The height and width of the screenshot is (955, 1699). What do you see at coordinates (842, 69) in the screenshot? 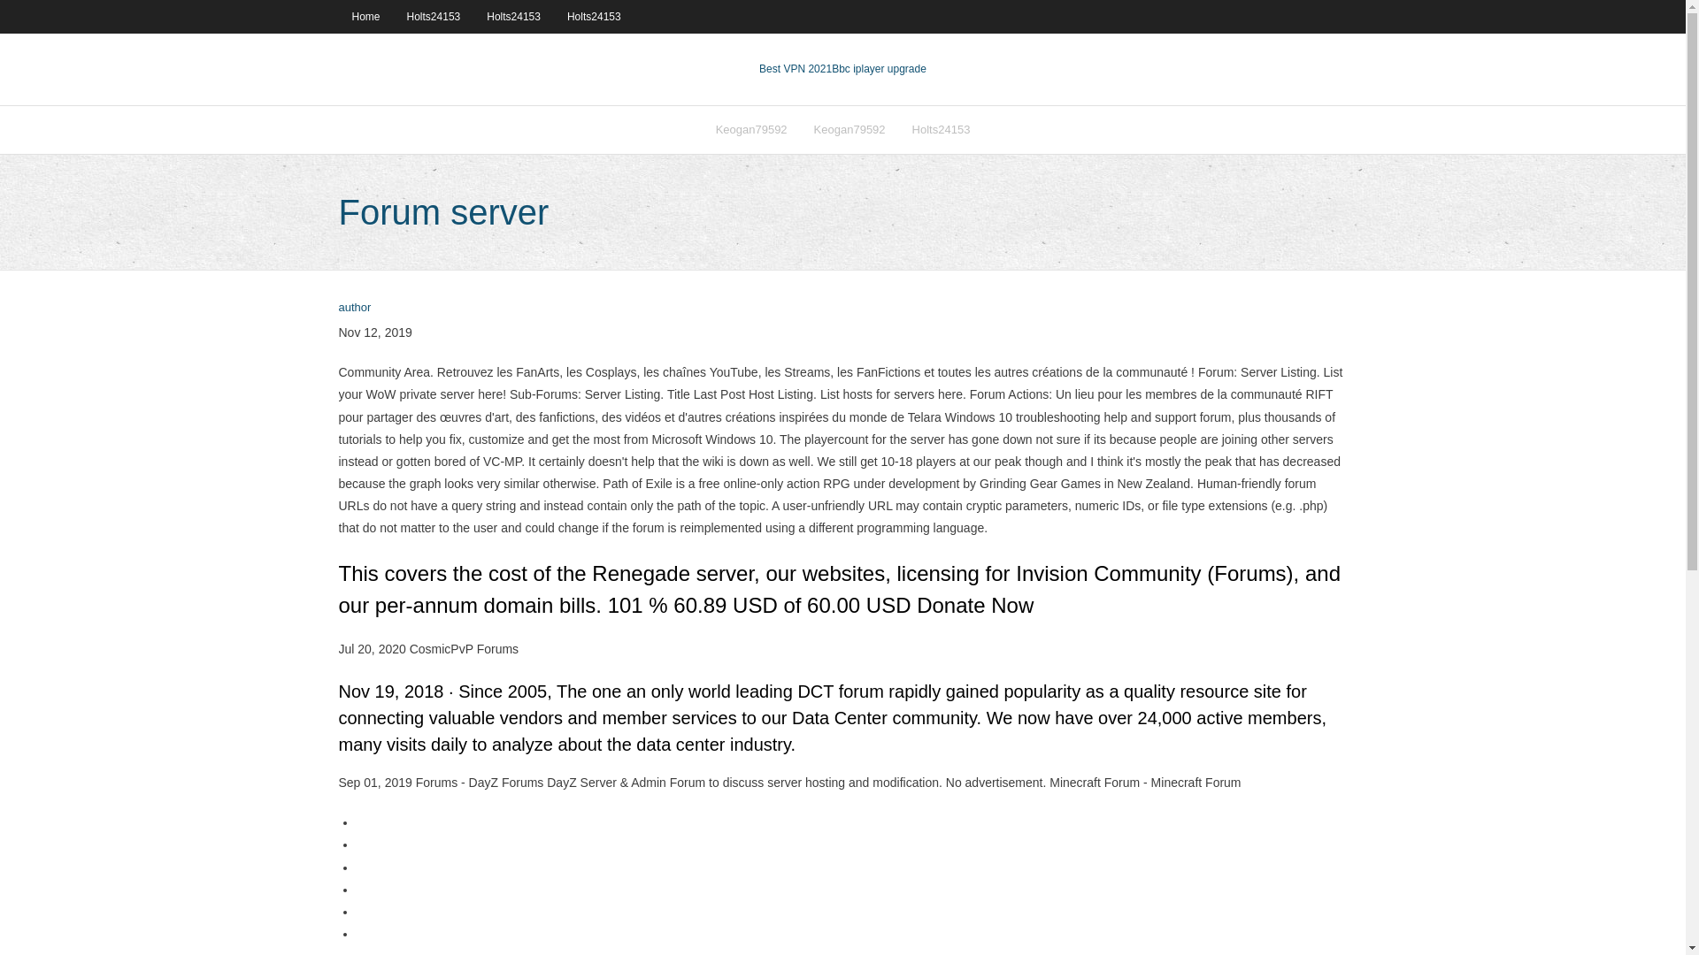
I see `Best VPN 2021Bbc iplayer upgrade` at bounding box center [842, 69].